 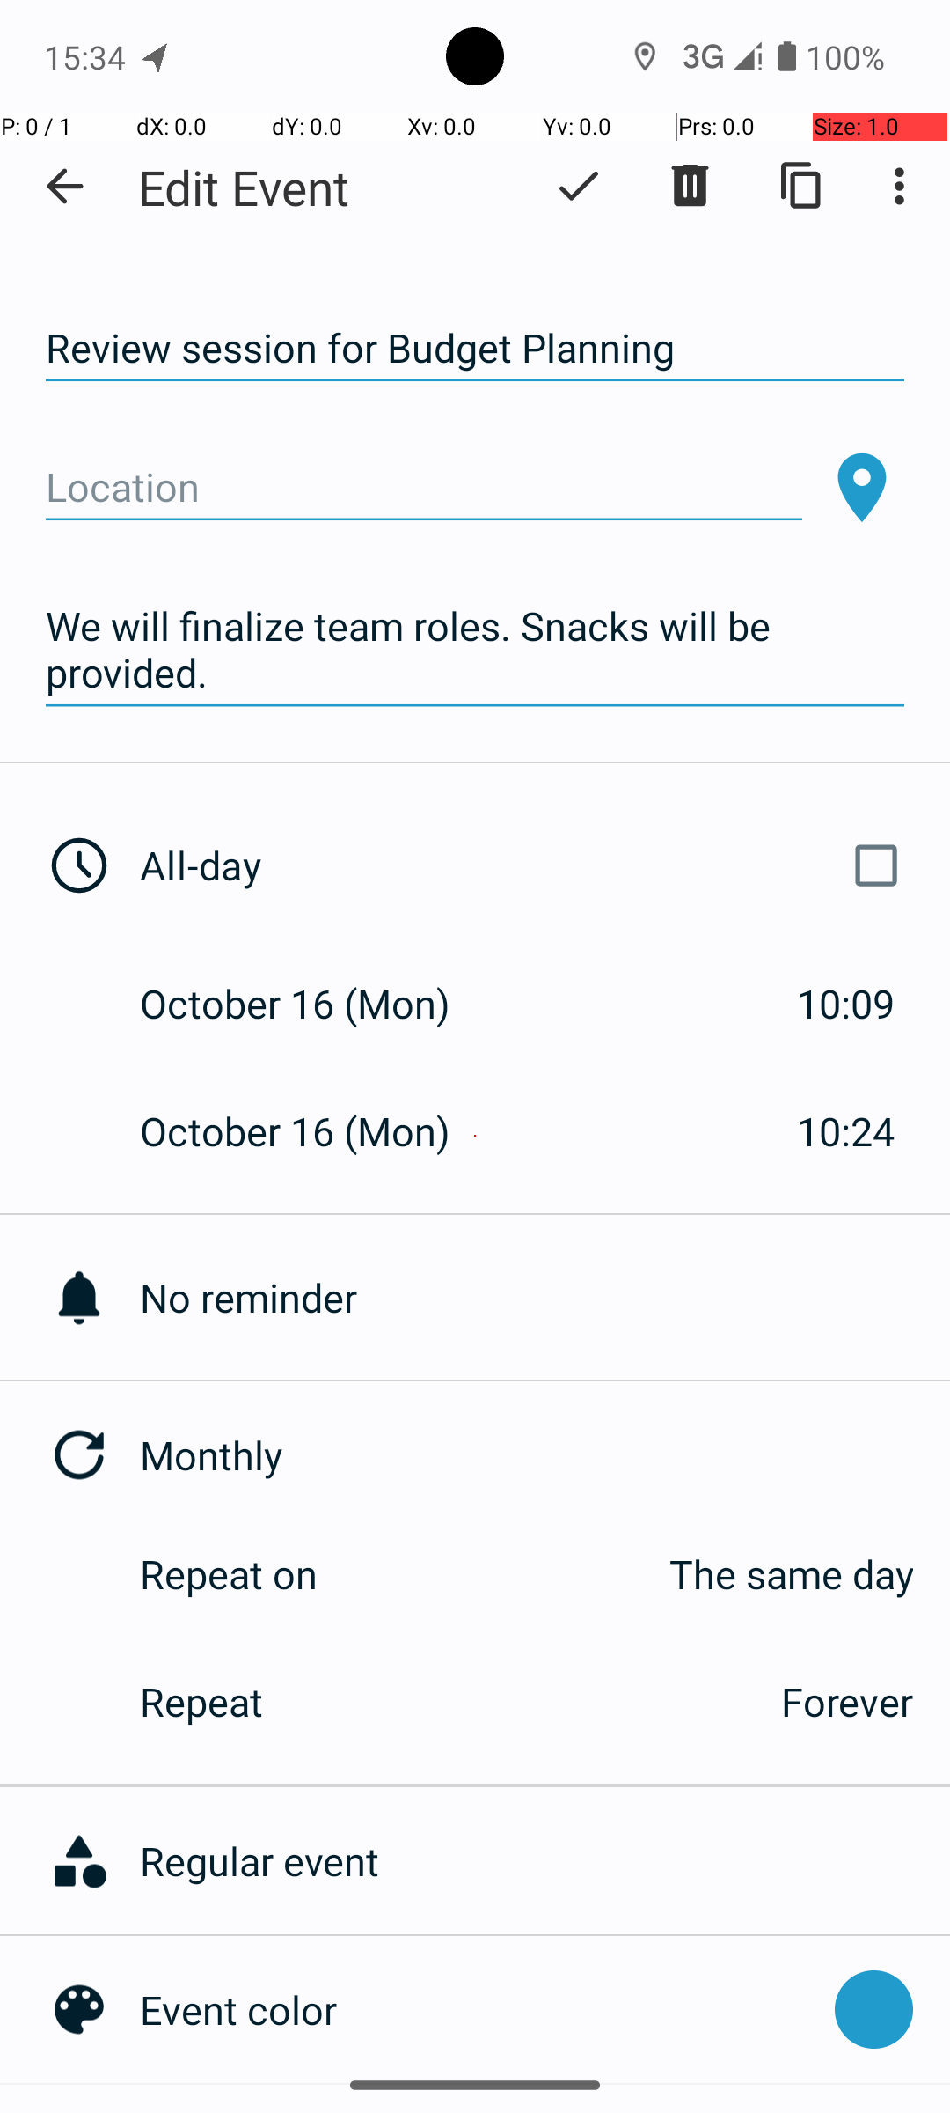 I want to click on 10:24, so click(x=846, y=1130).